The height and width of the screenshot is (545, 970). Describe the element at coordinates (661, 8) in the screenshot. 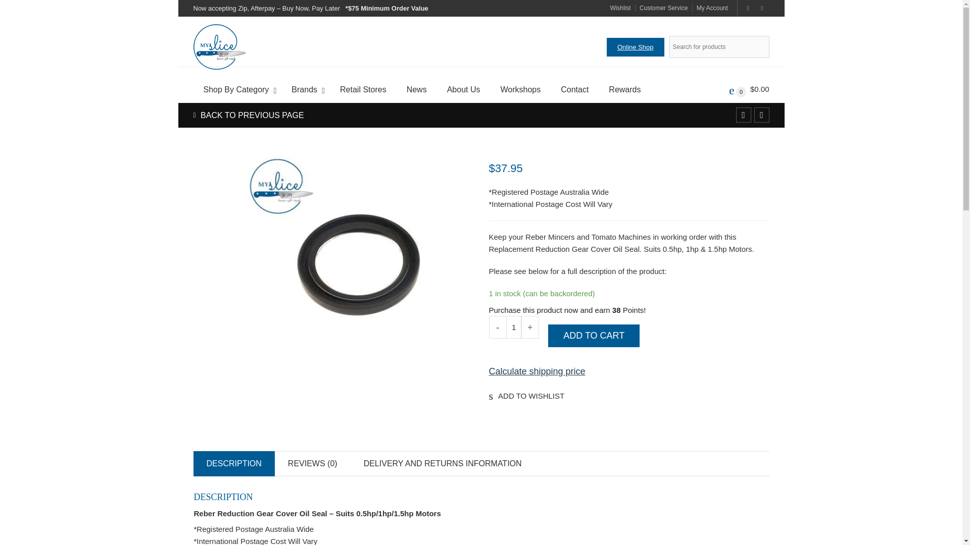

I see `Customer Service` at that location.